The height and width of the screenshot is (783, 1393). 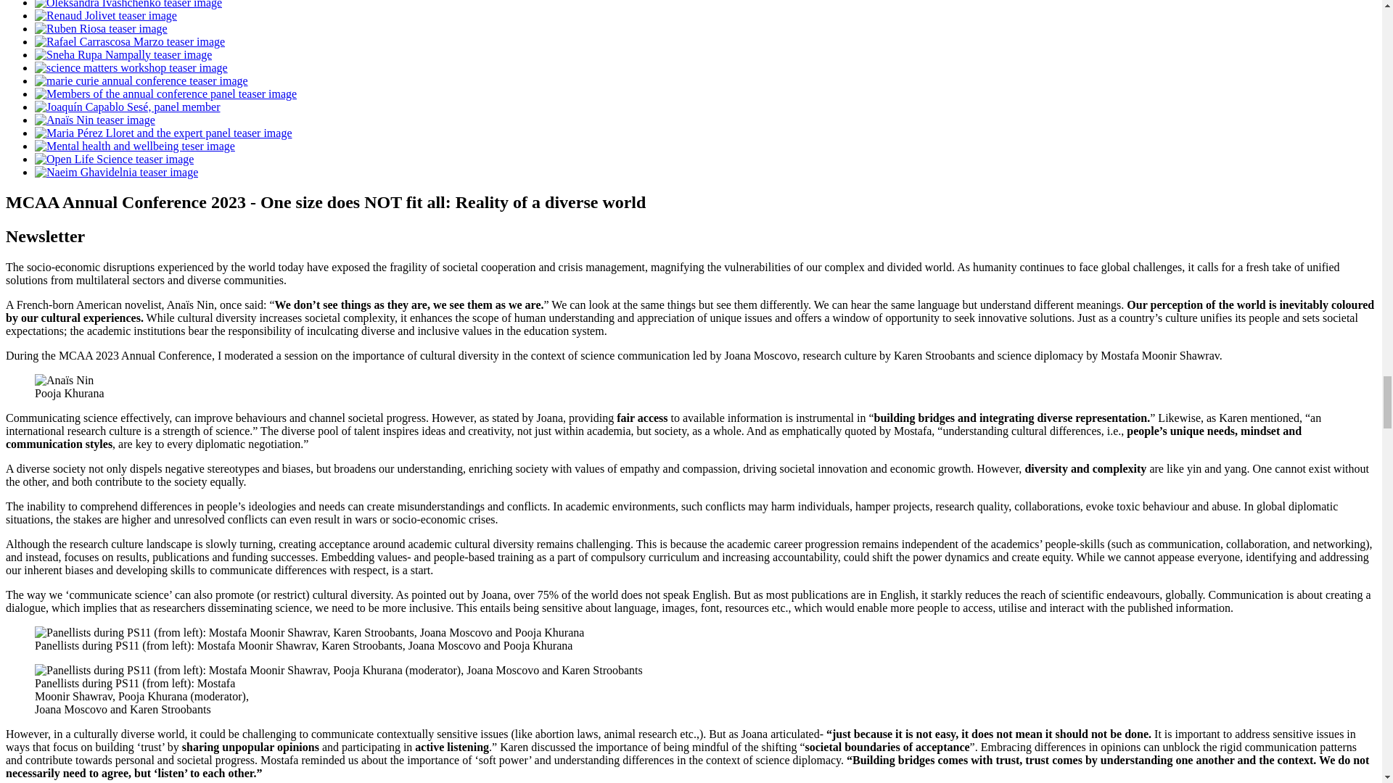 What do you see at coordinates (106, 15) in the screenshot?
I see `Renaud Jolivet teaser image` at bounding box center [106, 15].